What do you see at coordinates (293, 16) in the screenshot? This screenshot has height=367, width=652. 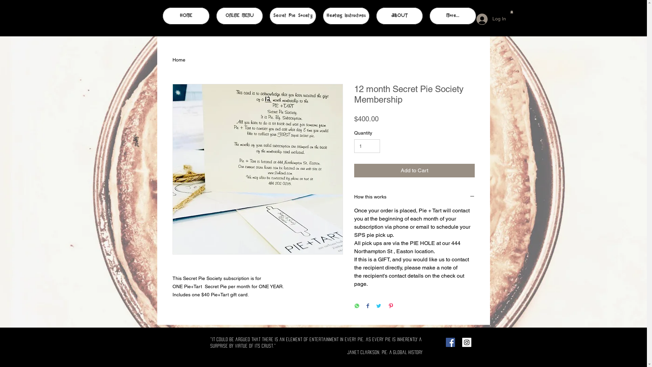 I see `Secret Pie Society` at bounding box center [293, 16].